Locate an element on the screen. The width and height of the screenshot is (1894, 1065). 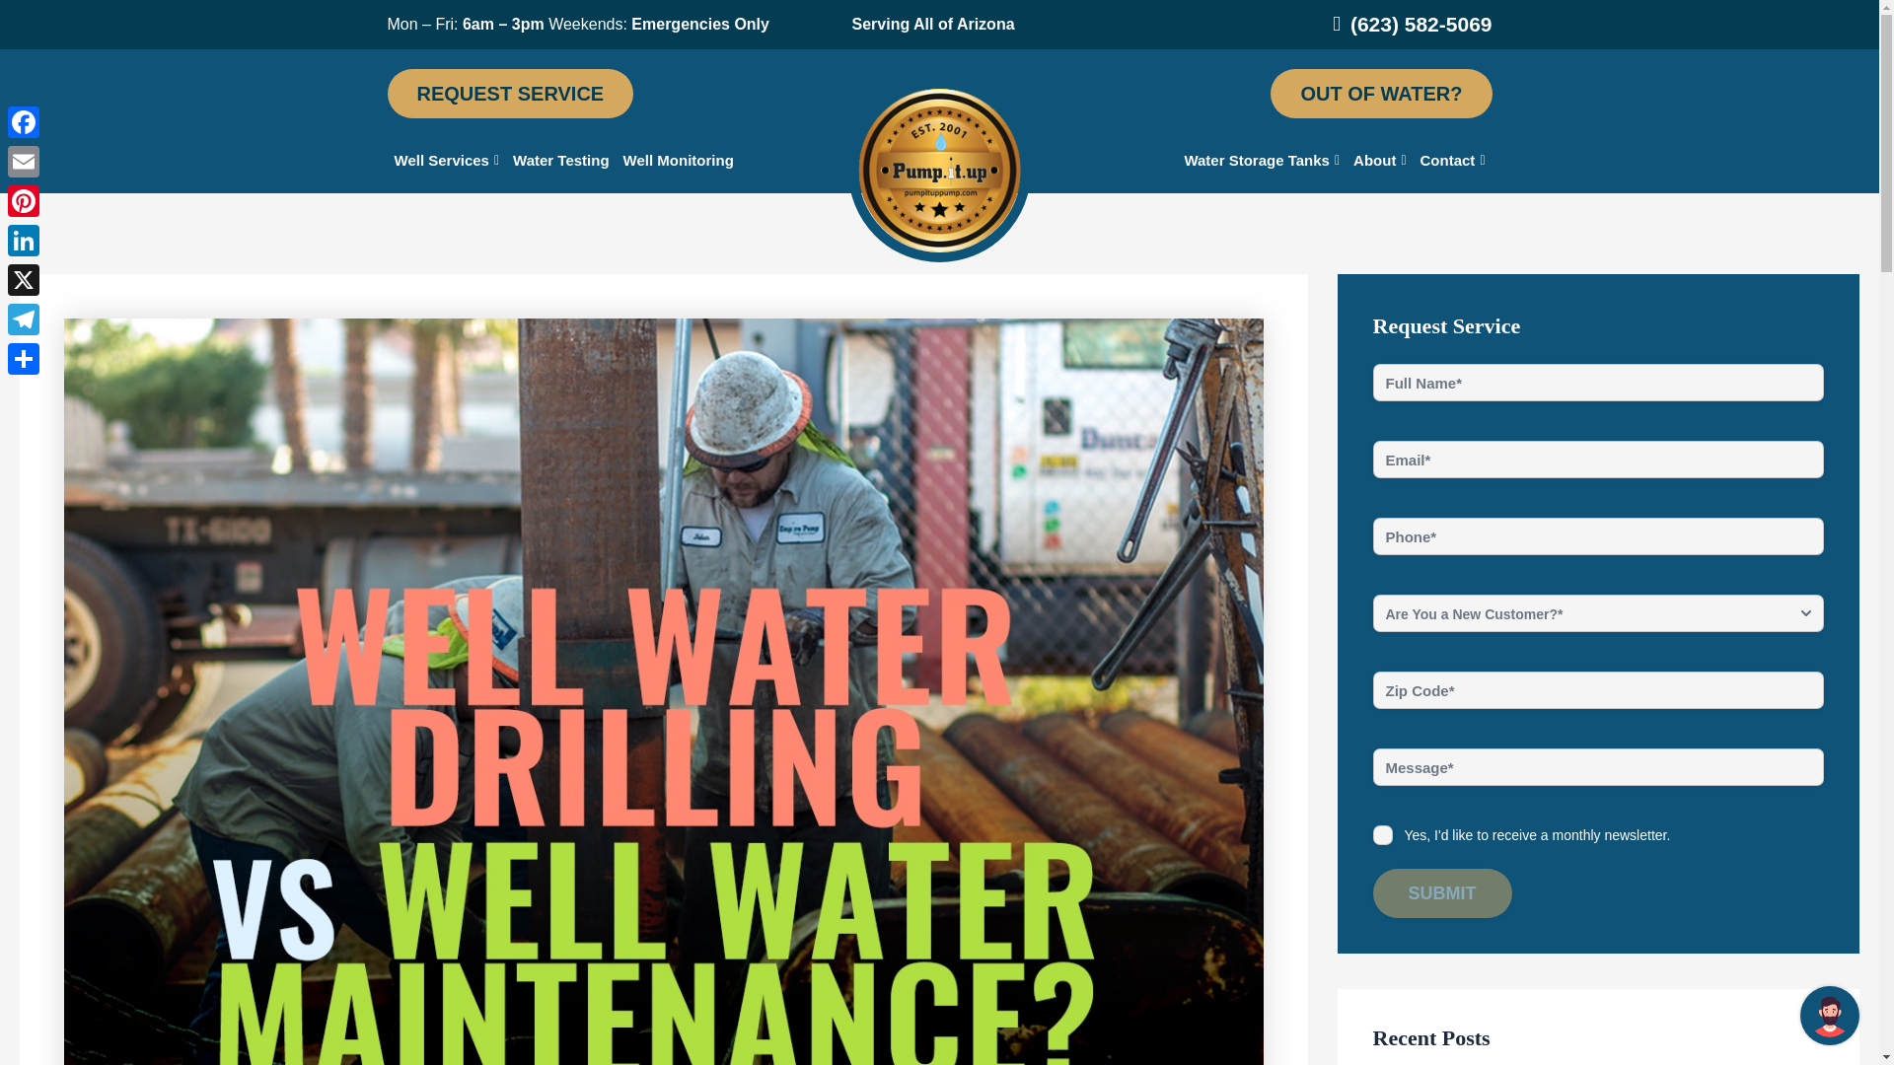
Well Monitoring is located at coordinates (679, 160).